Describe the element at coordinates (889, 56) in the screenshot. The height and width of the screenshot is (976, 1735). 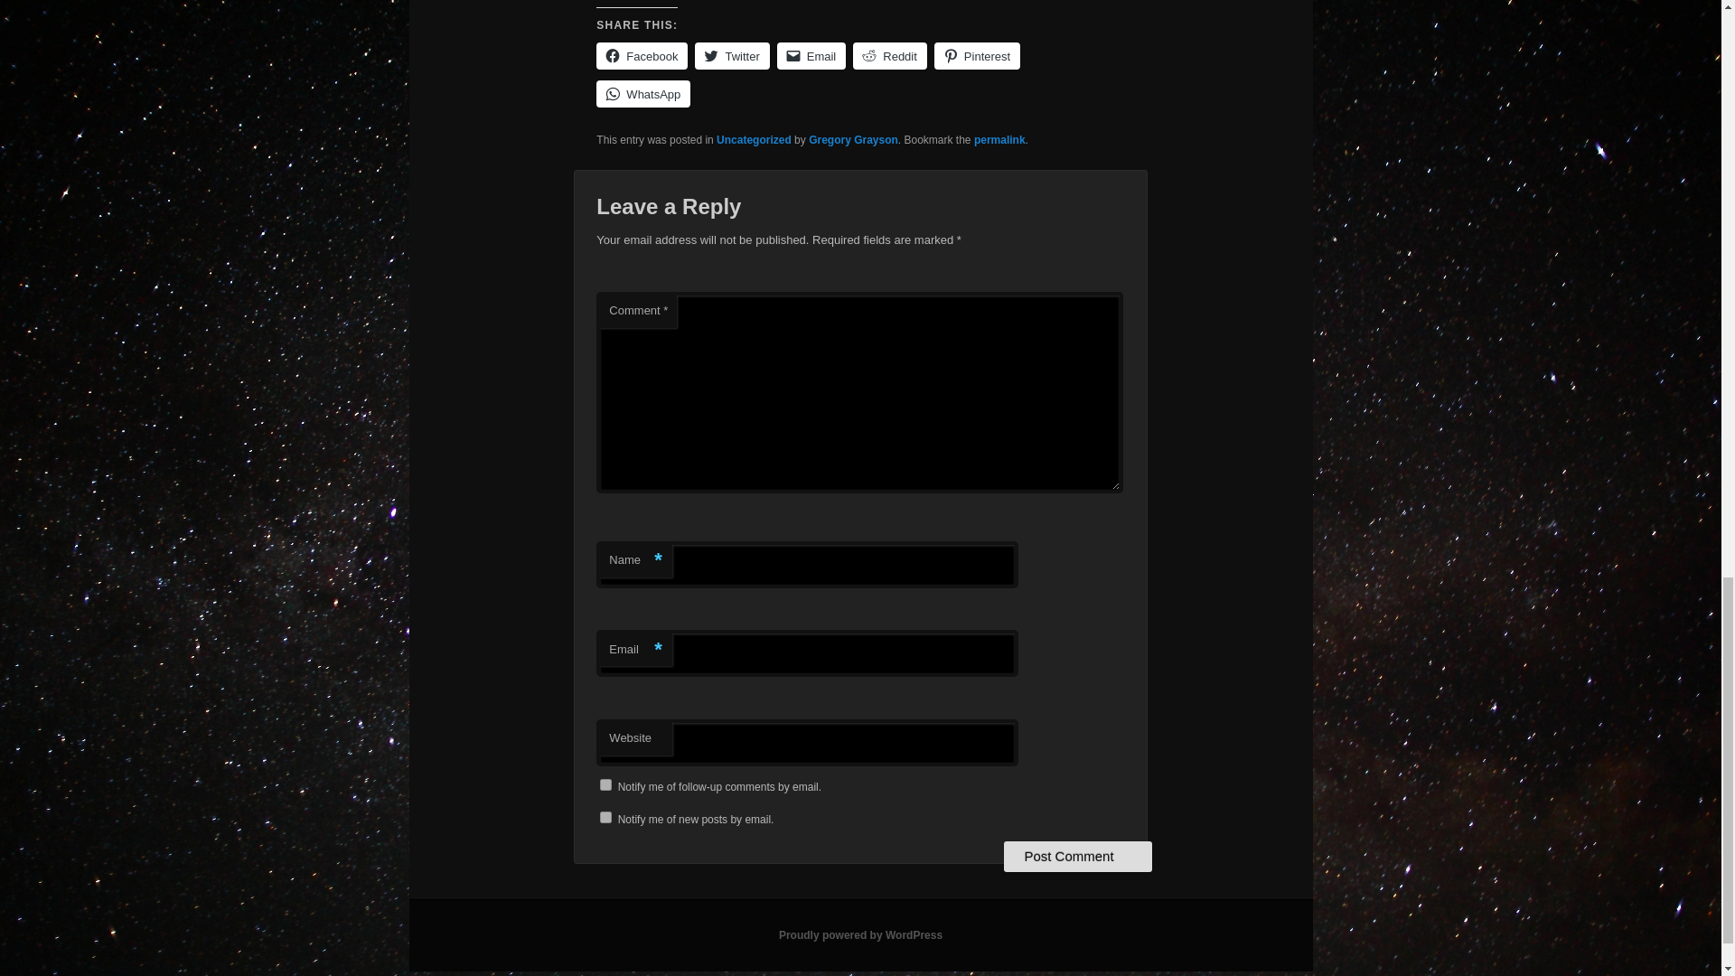
I see `Reddit` at that location.